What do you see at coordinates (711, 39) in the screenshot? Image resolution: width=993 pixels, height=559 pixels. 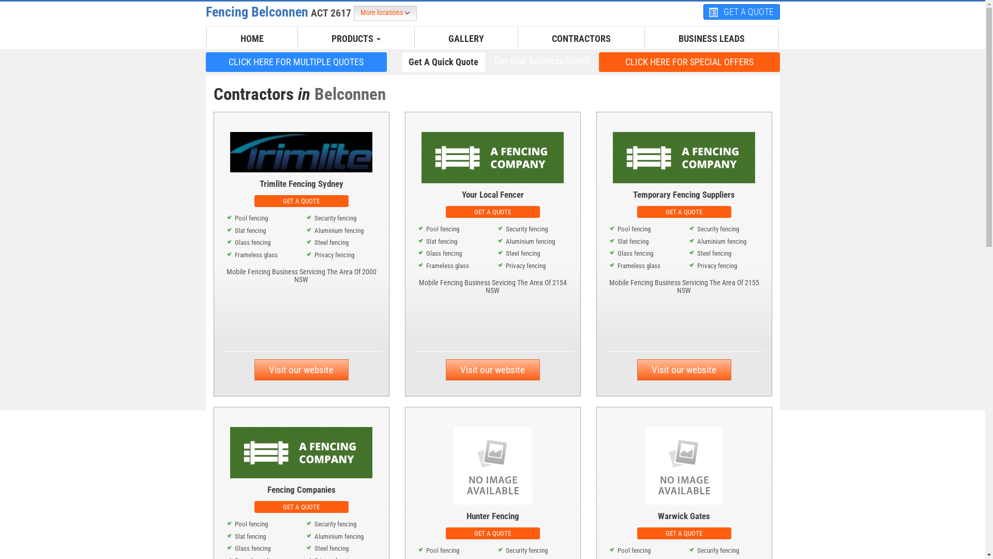 I see `BUSINESS LEADS` at bounding box center [711, 39].